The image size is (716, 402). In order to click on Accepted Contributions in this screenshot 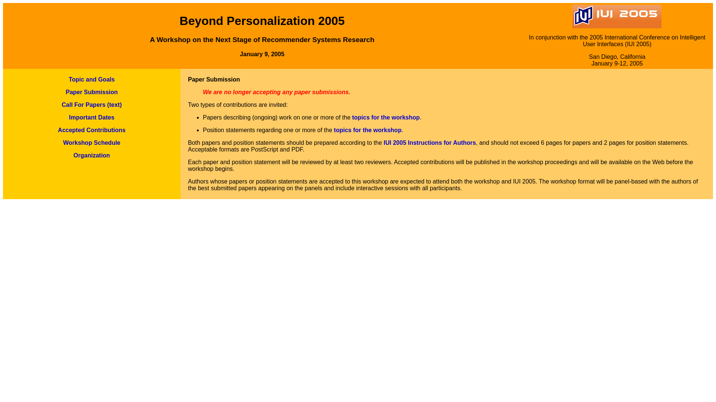, I will do `click(92, 130)`.